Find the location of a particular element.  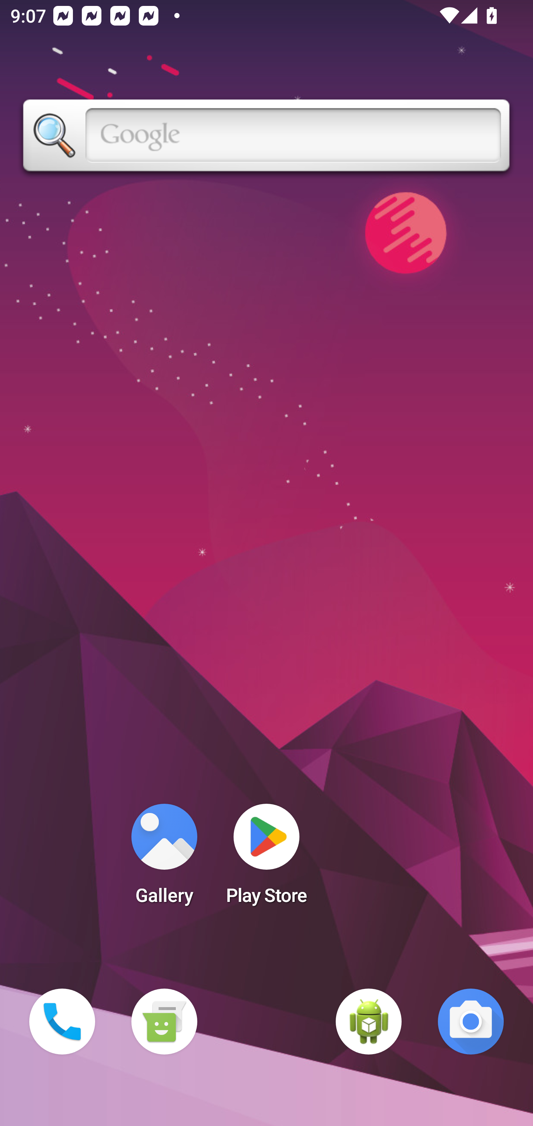

Phone is located at coordinates (62, 1022).